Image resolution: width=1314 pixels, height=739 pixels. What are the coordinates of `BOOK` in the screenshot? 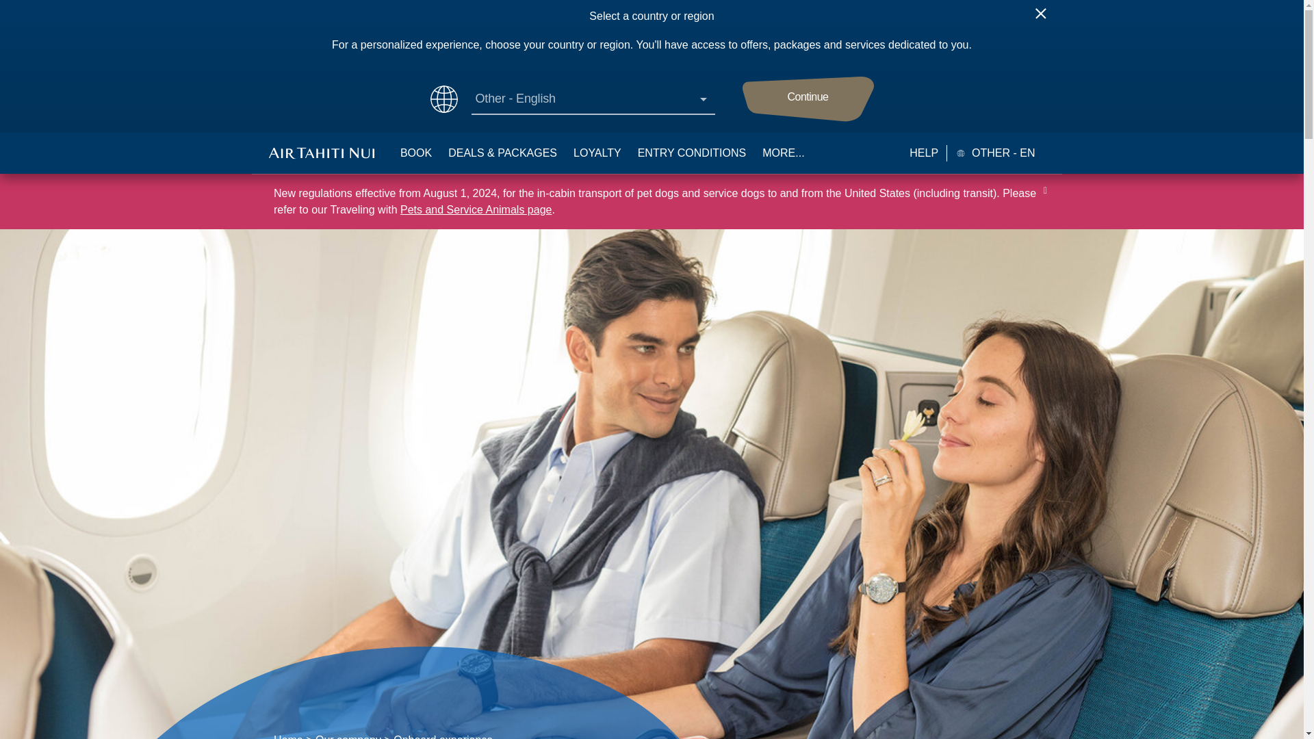 It's located at (416, 153).